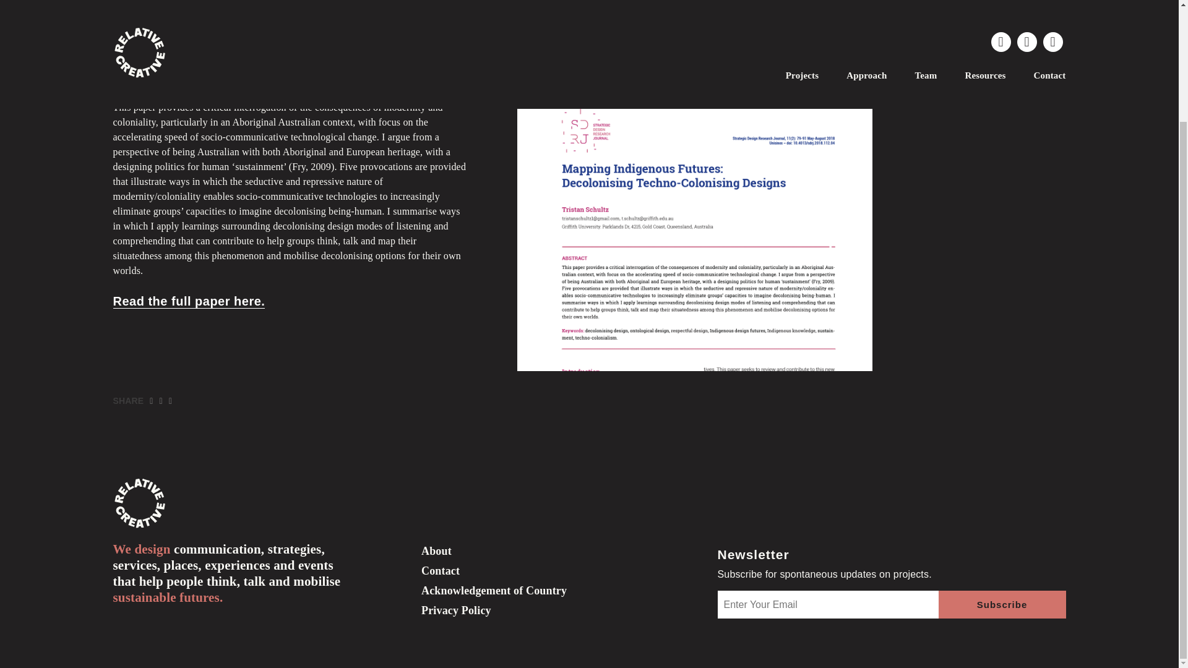 The image size is (1188, 668). What do you see at coordinates (457, 610) in the screenshot?
I see `Privacy Policy` at bounding box center [457, 610].